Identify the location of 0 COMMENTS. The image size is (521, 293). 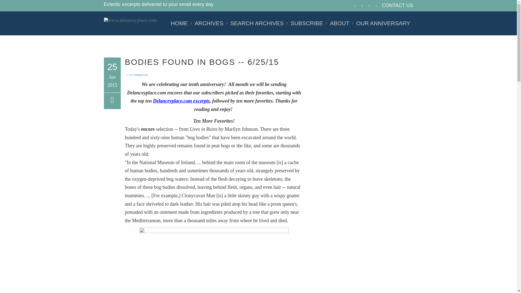
(136, 75).